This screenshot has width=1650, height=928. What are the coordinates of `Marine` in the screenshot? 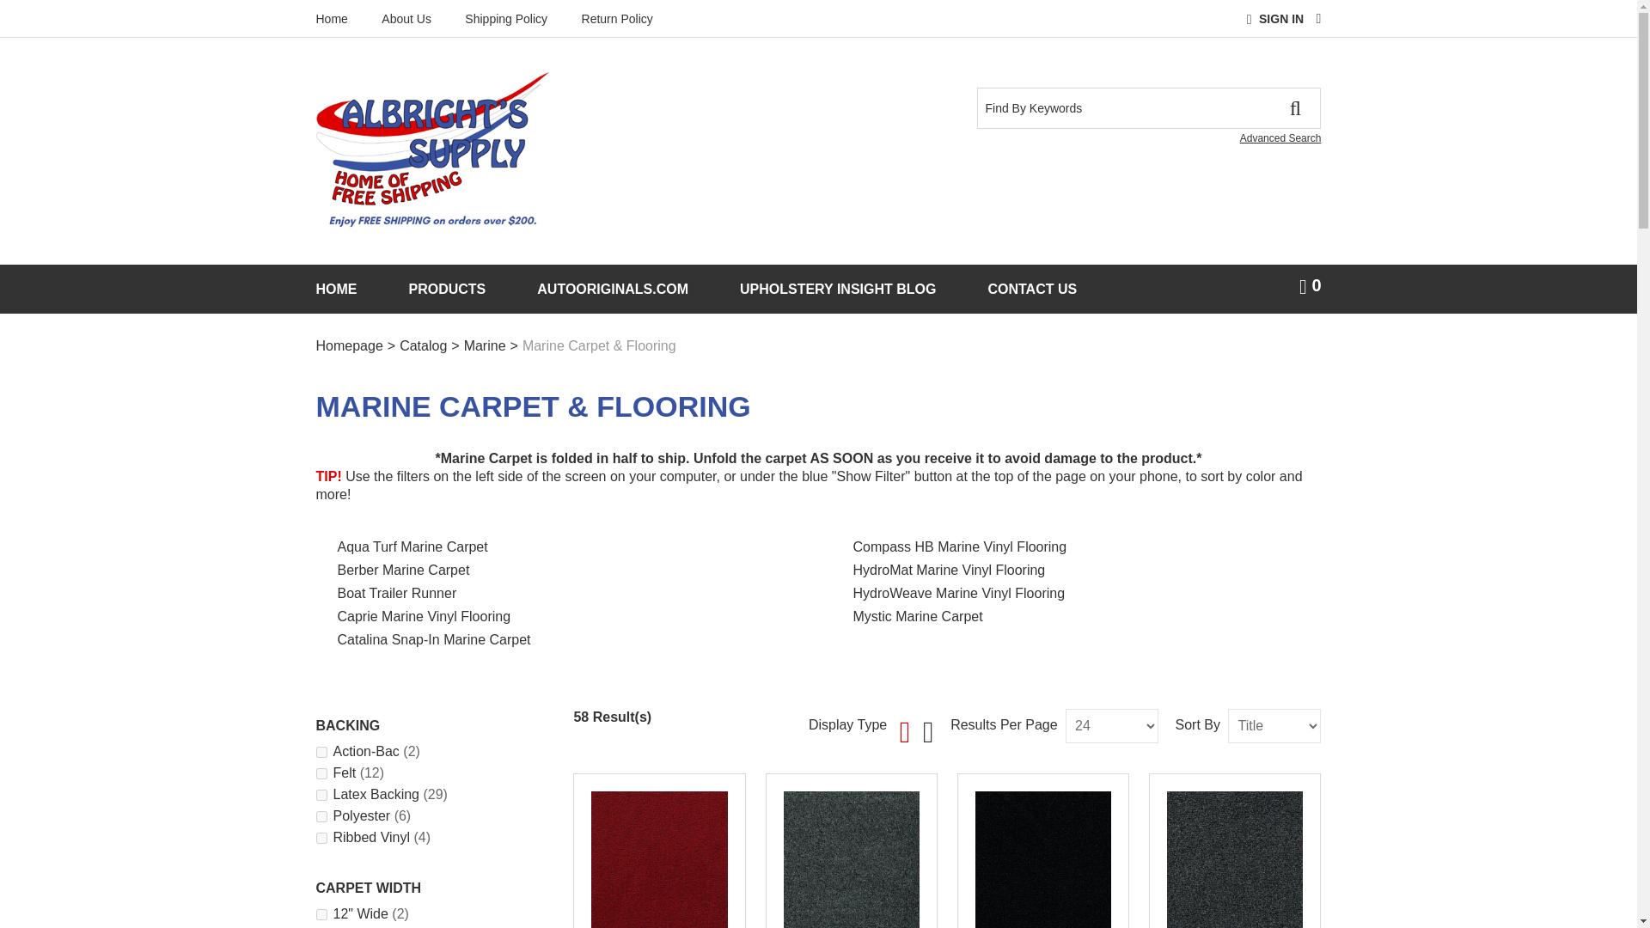 It's located at (485, 345).